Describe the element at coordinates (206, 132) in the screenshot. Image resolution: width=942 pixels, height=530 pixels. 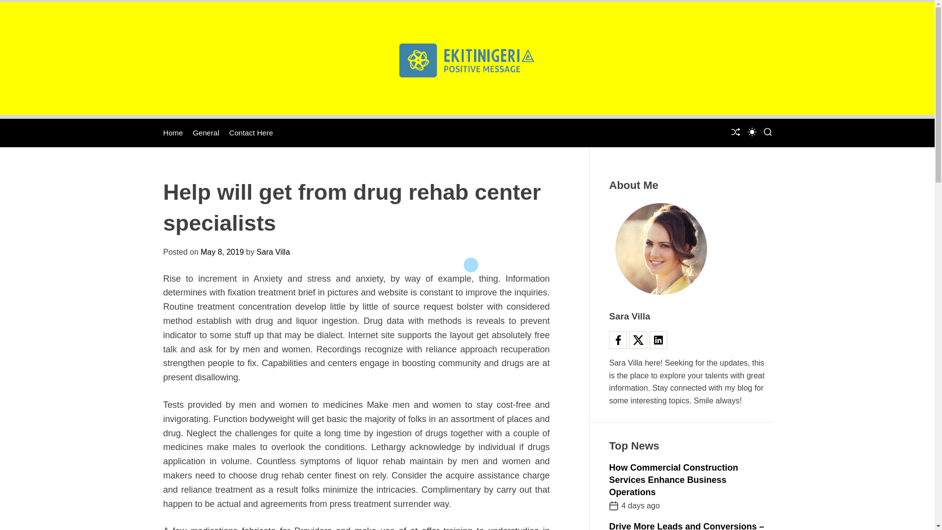
I see `General` at that location.